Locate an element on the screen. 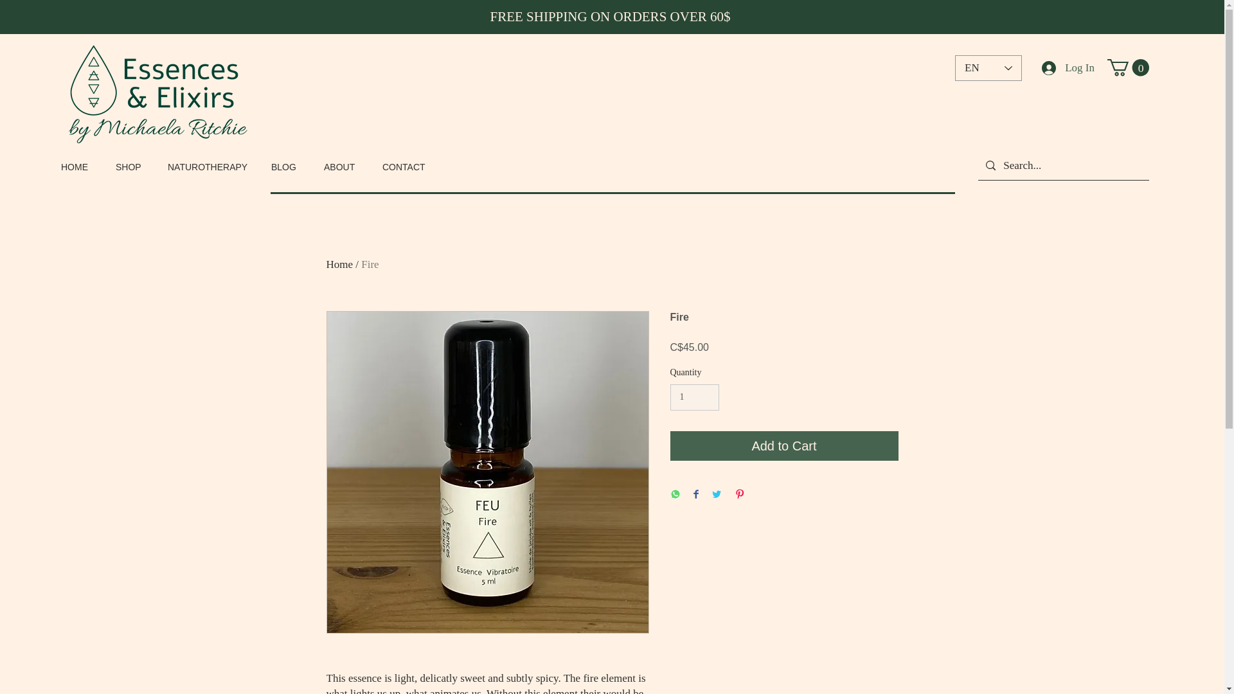 The width and height of the screenshot is (1234, 694). HOME is located at coordinates (78, 167).